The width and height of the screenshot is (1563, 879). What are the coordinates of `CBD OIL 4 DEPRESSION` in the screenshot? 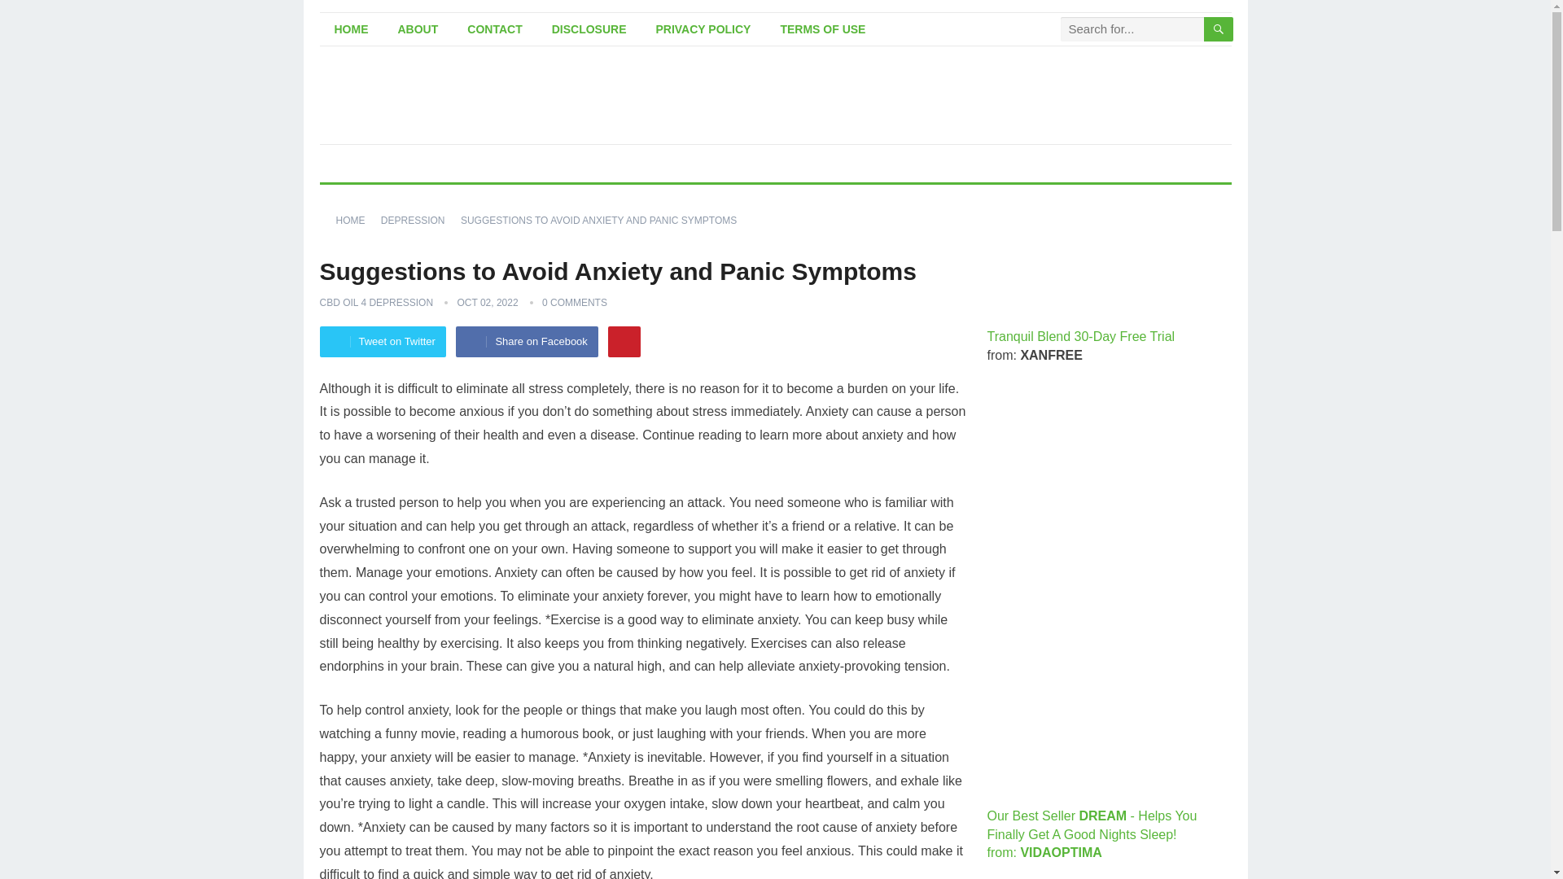 It's located at (375, 303).